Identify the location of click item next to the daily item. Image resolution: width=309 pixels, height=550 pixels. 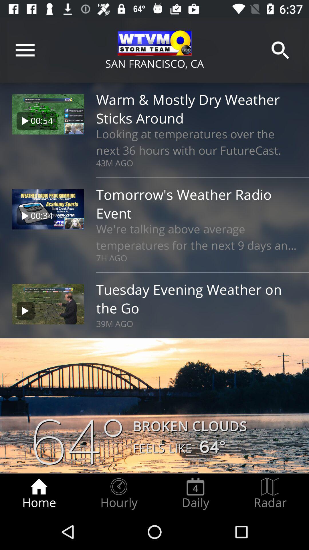
(119, 494).